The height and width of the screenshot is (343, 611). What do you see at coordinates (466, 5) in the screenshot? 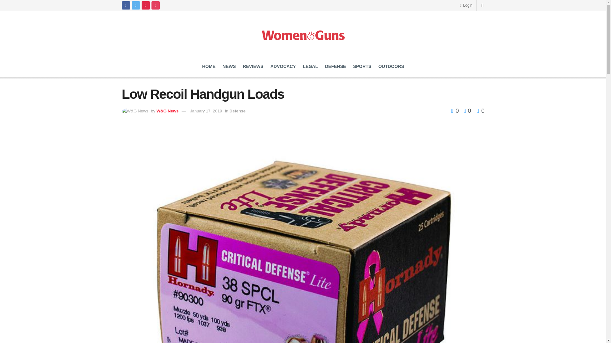
I see `Login` at bounding box center [466, 5].